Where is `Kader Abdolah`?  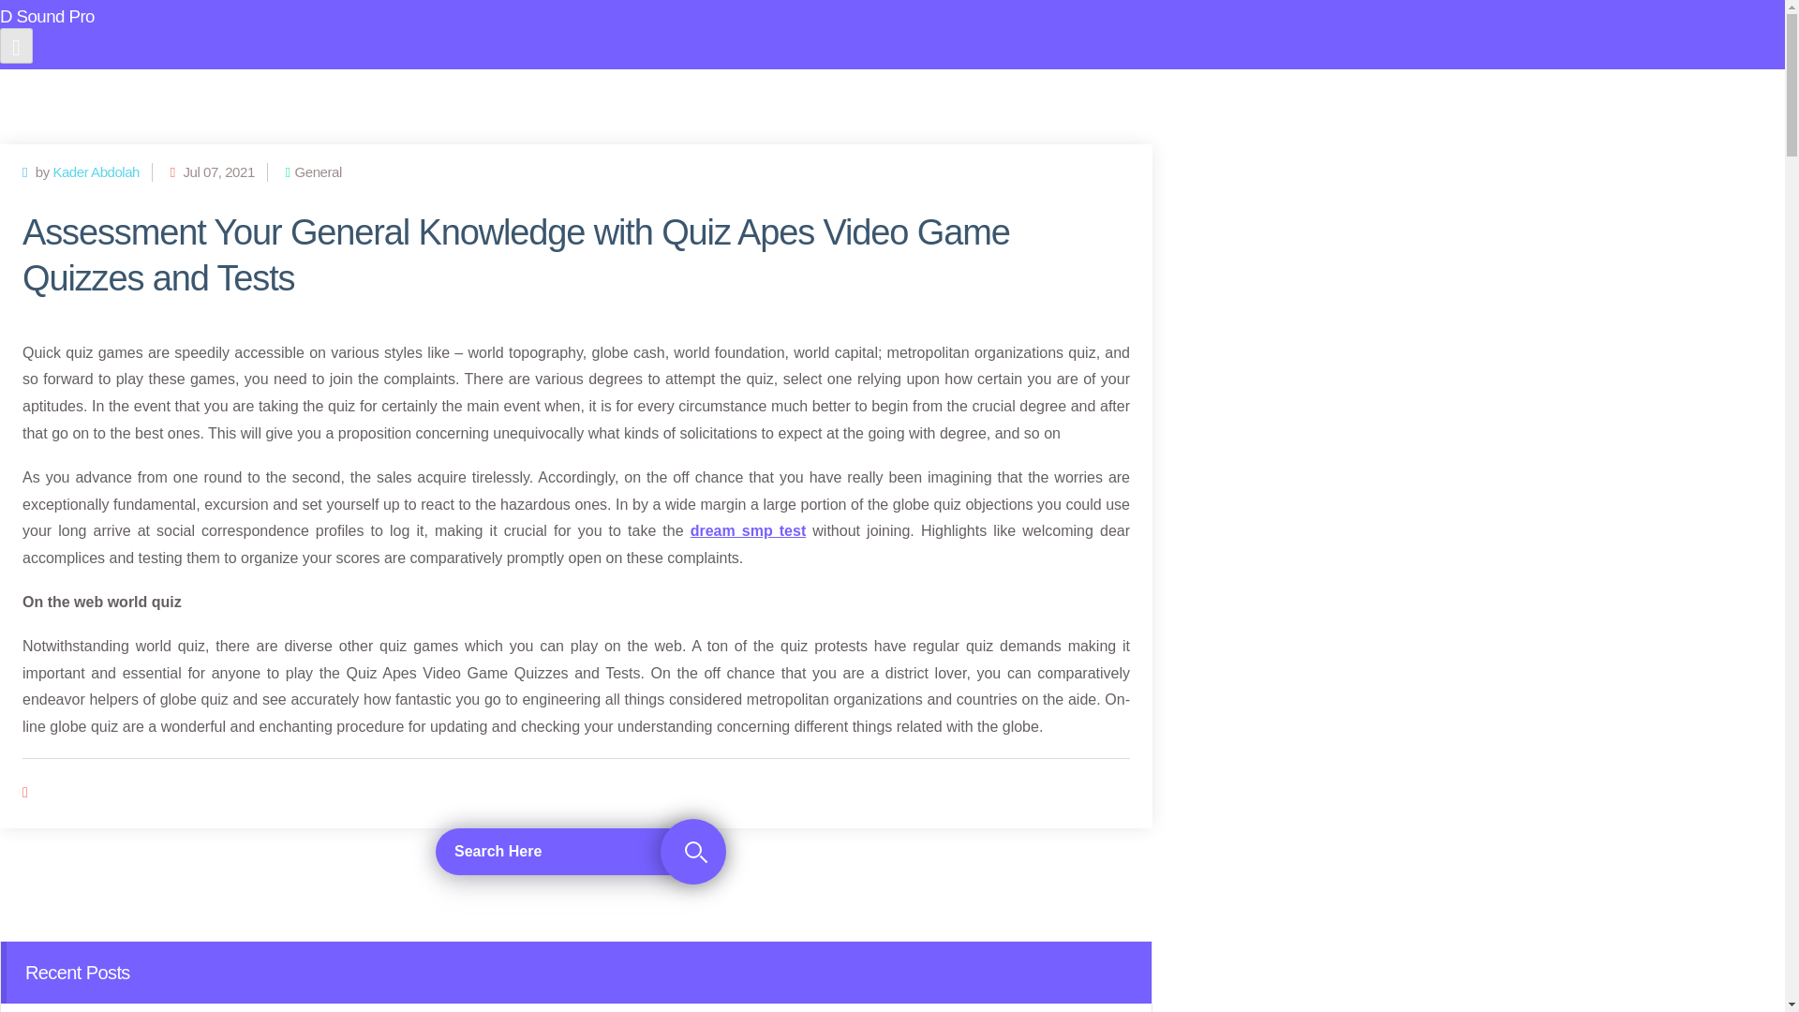 Kader Abdolah is located at coordinates (96, 171).